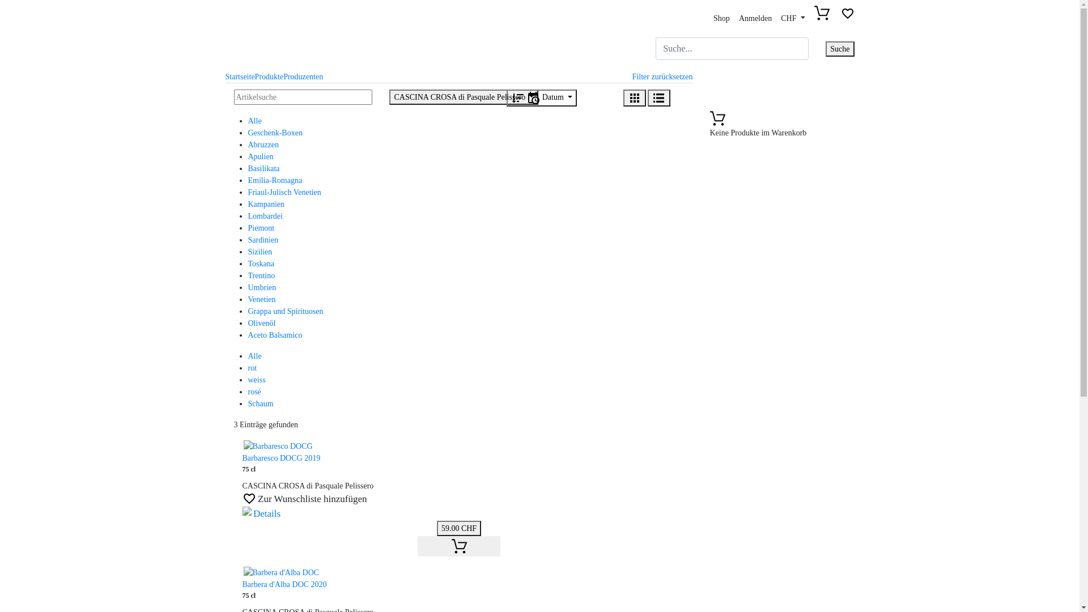  What do you see at coordinates (825, 17) in the screenshot?
I see `Warenkorb` at bounding box center [825, 17].